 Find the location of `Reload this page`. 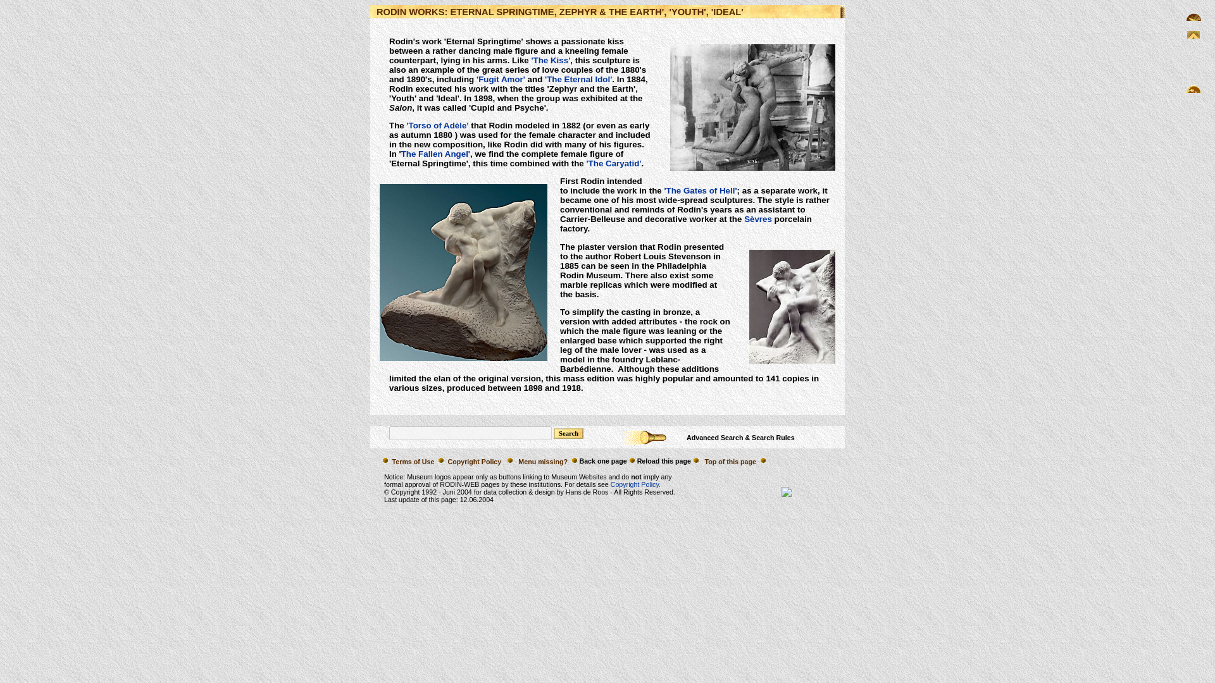

Reload this page is located at coordinates (664, 460).